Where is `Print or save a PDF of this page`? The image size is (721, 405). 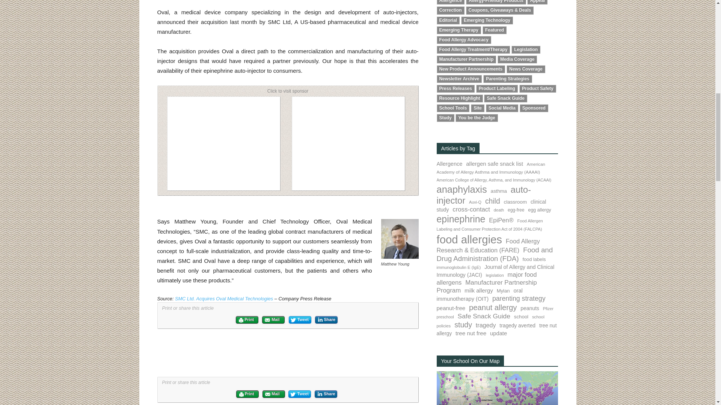
Print or save a PDF of this page is located at coordinates (247, 394).